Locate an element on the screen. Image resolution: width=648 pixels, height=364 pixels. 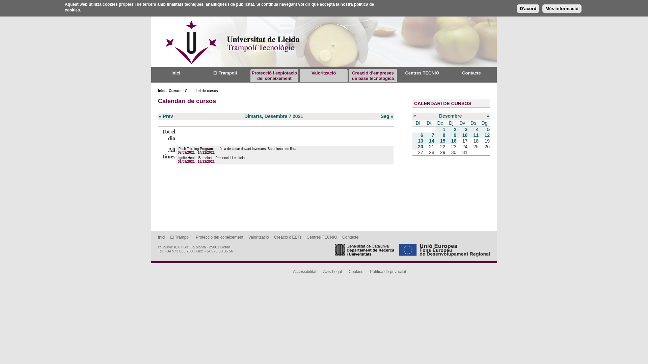
Desembre is located at coordinates (451, 116).